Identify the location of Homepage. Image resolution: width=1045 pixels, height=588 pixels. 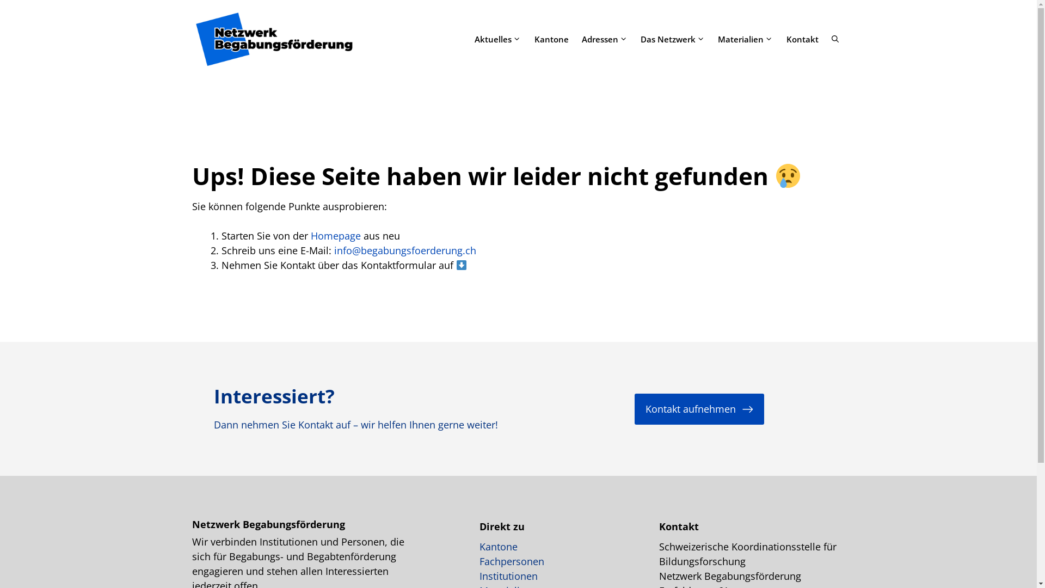
(335, 236).